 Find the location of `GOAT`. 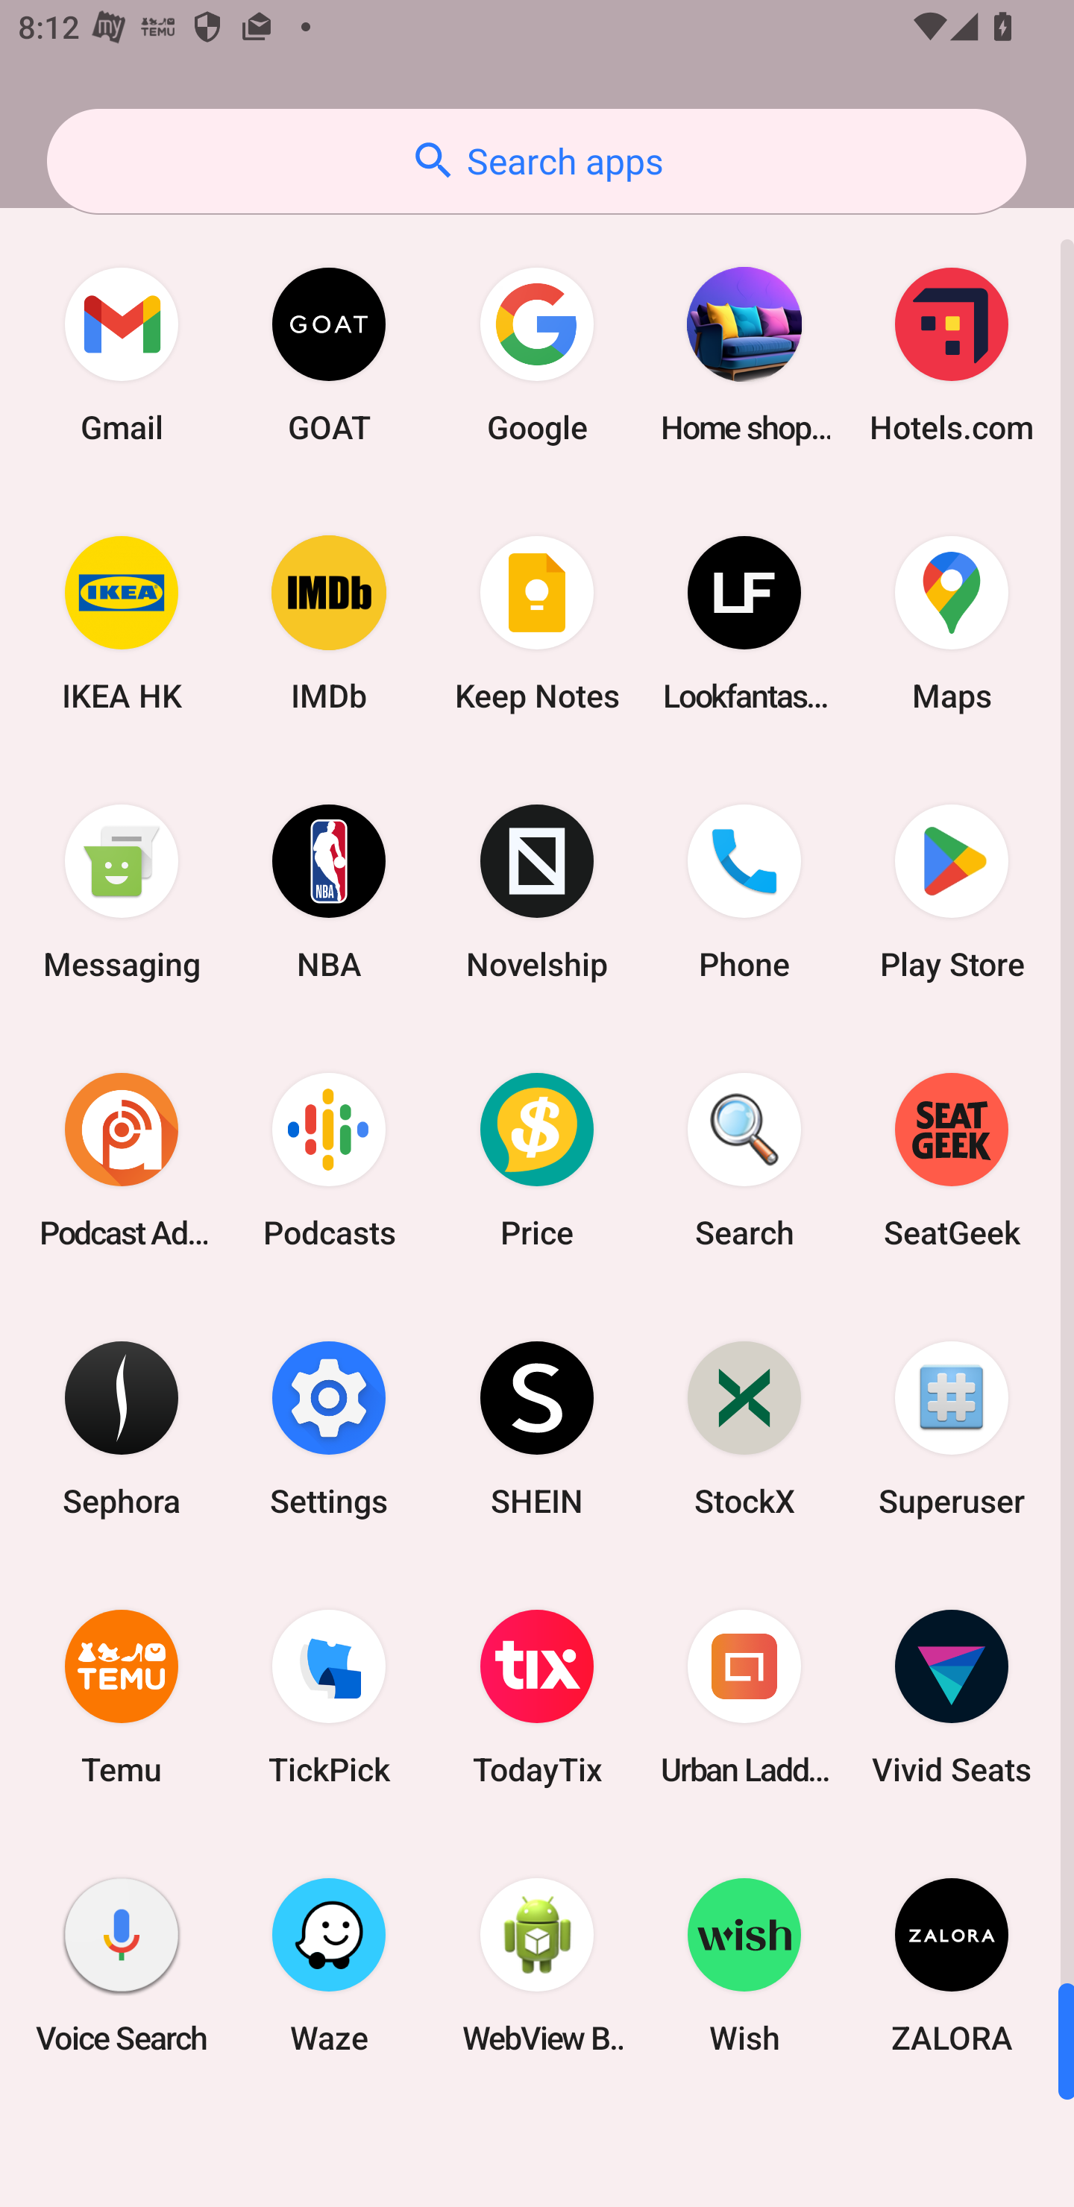

GOAT is located at coordinates (329, 355).